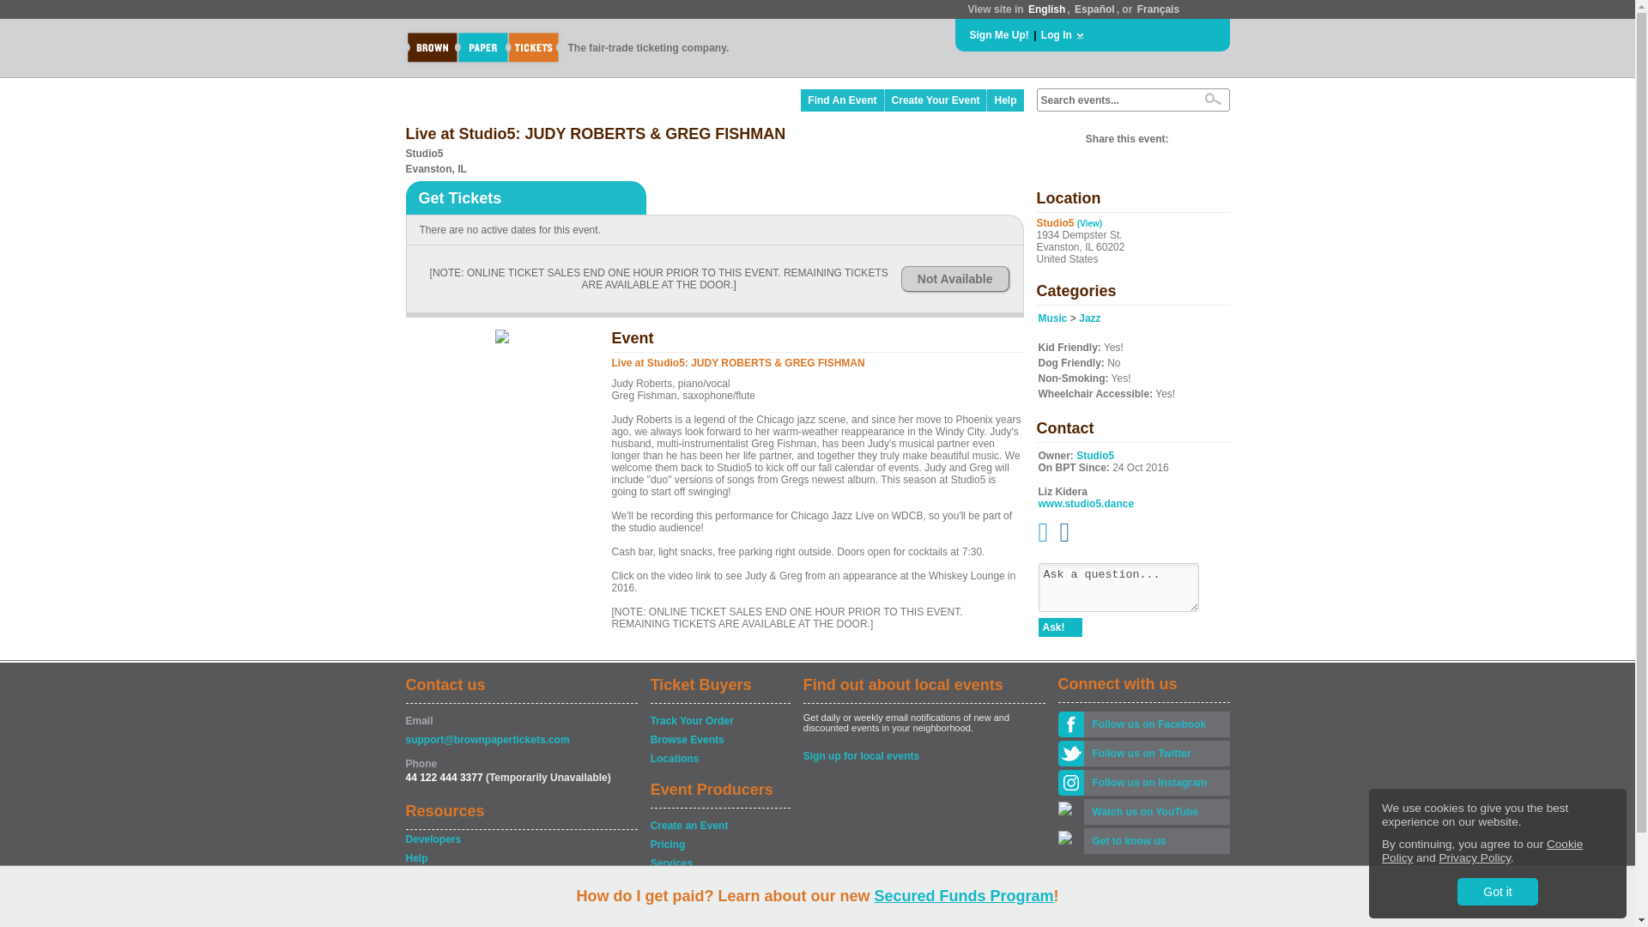 The height and width of the screenshot is (927, 1648). What do you see at coordinates (719, 826) in the screenshot?
I see `Create an Event` at bounding box center [719, 826].